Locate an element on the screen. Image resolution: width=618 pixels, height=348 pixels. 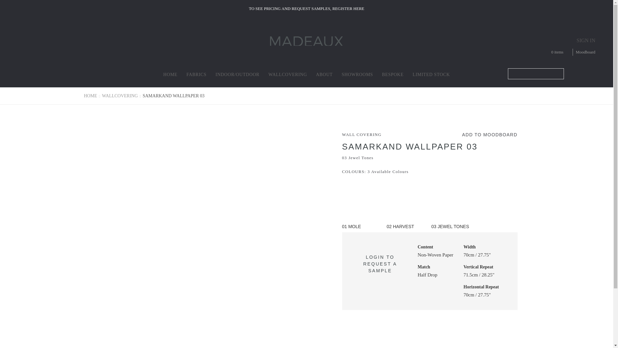
0 items is located at coordinates (553, 52).